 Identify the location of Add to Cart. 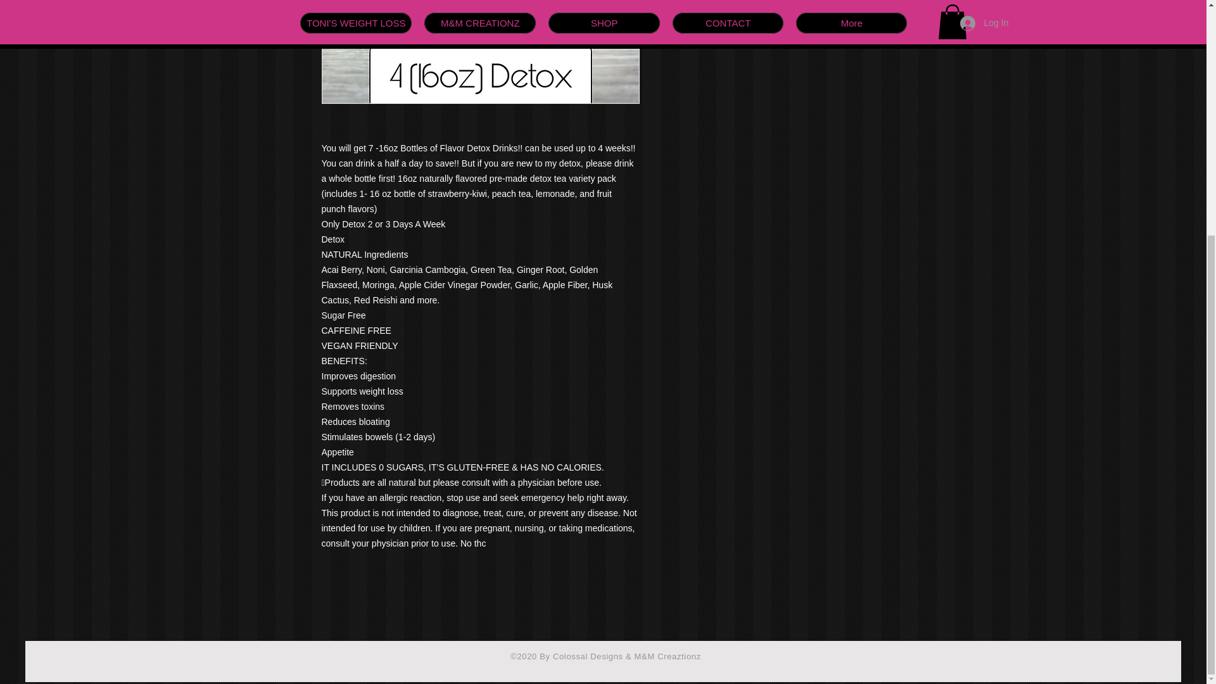
(773, 3).